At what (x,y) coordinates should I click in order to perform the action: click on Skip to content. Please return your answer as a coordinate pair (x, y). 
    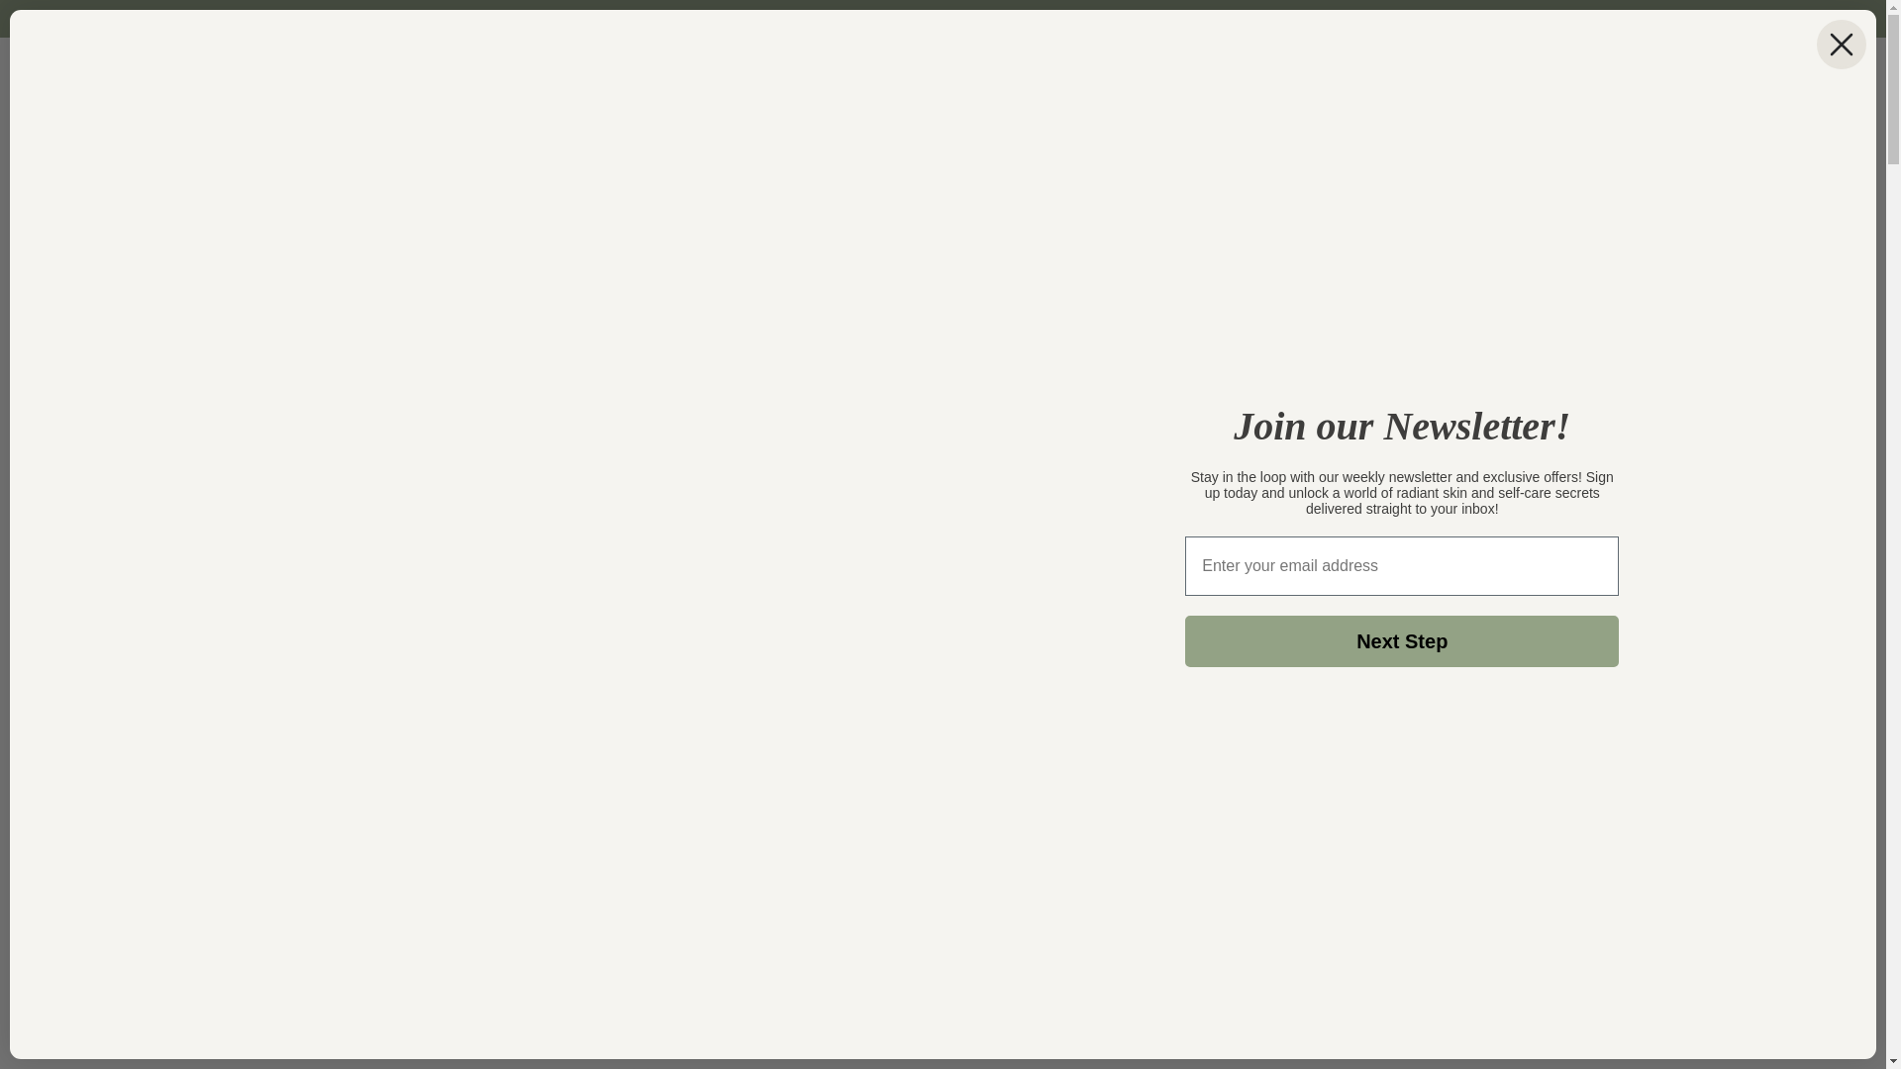
    Looking at the image, I should click on (60, 24).